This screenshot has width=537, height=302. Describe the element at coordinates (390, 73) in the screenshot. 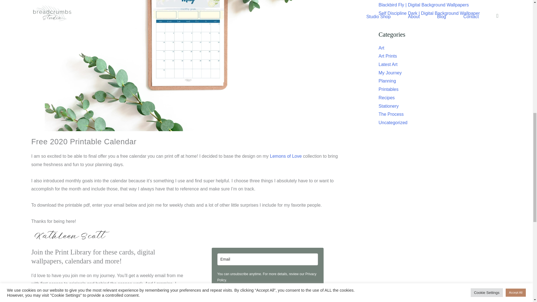

I see `My Journey` at that location.